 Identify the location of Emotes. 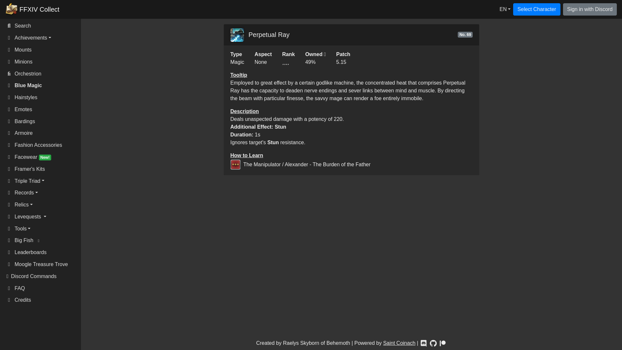
(43, 109).